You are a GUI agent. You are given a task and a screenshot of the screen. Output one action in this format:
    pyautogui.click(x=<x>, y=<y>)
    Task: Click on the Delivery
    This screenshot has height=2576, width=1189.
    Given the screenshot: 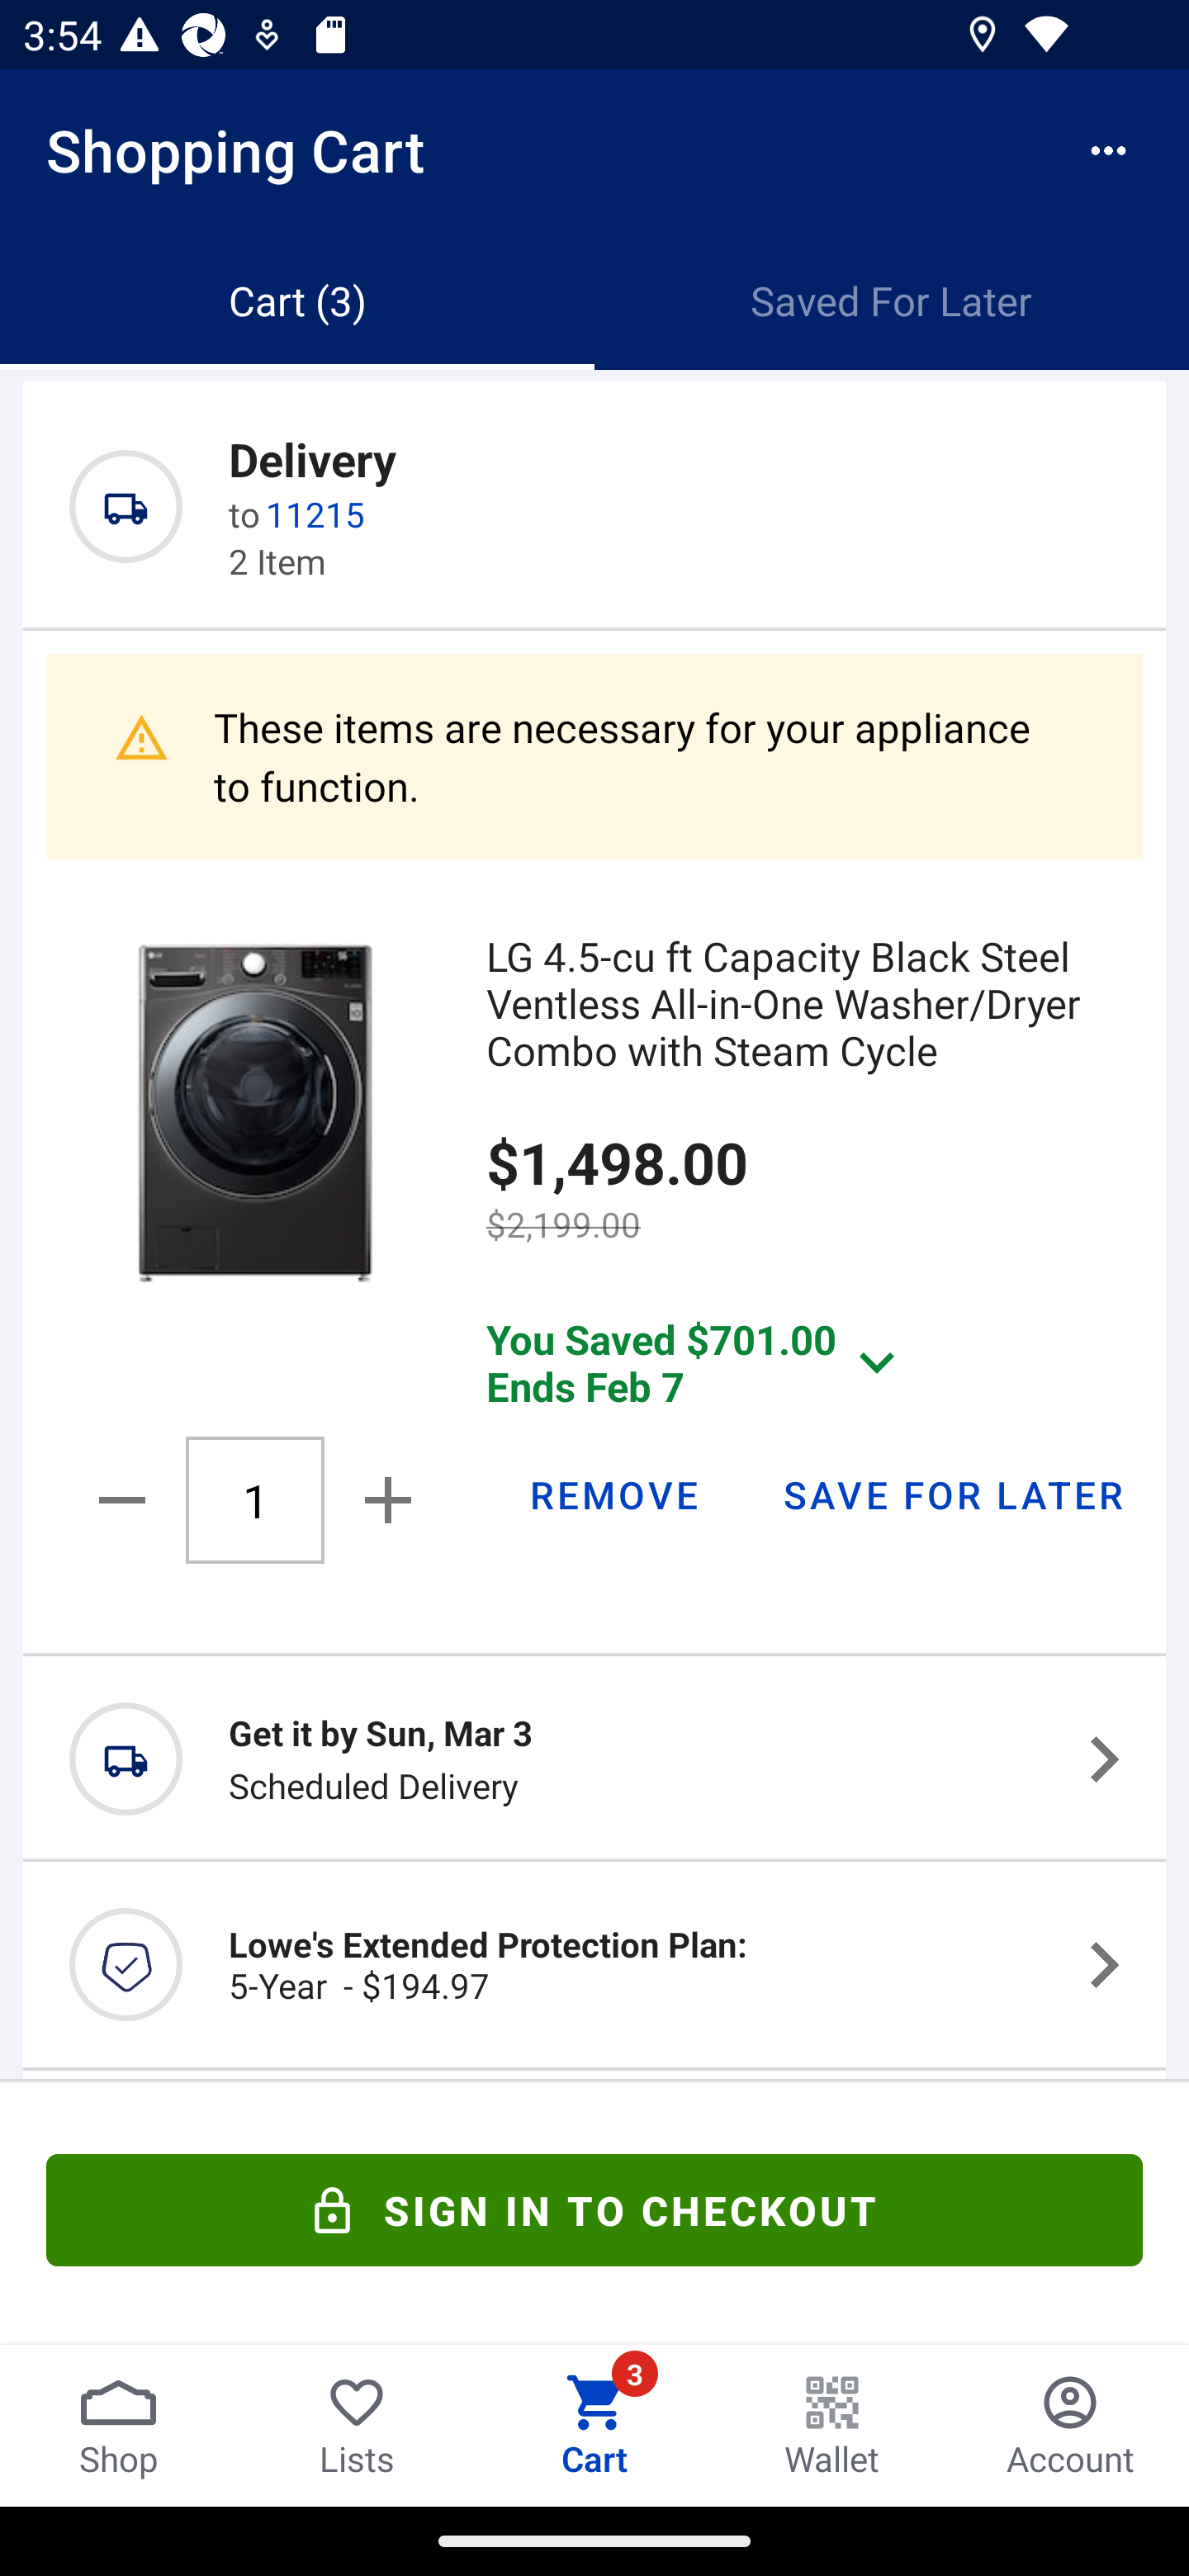 What is the action you would take?
    pyautogui.click(x=312, y=457)
    